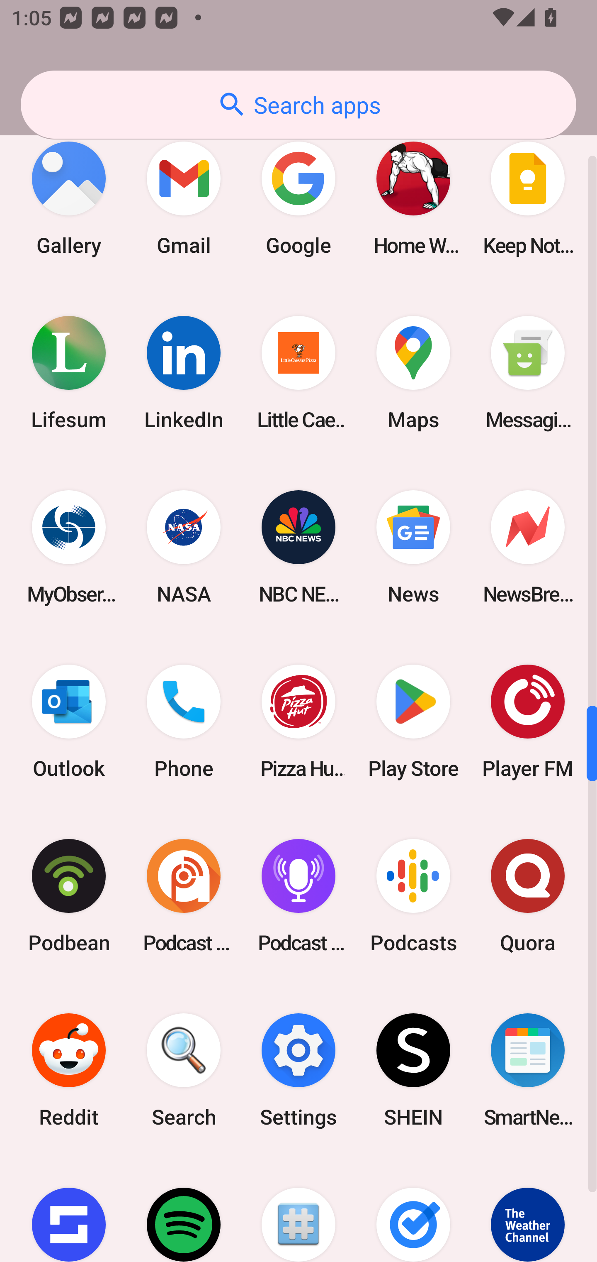 This screenshot has height=1262, width=597. Describe the element at coordinates (528, 372) in the screenshot. I see `Messaging` at that location.